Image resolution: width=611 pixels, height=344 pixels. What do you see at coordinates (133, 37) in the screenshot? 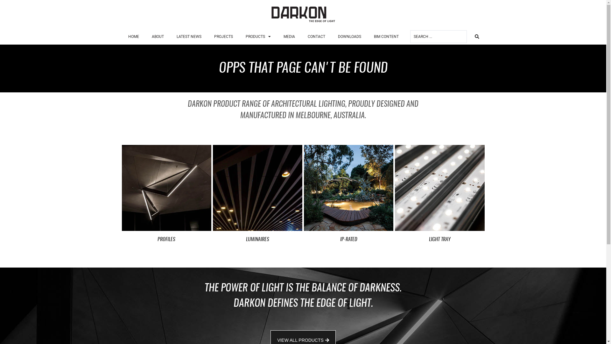
I see `HOME` at bounding box center [133, 37].